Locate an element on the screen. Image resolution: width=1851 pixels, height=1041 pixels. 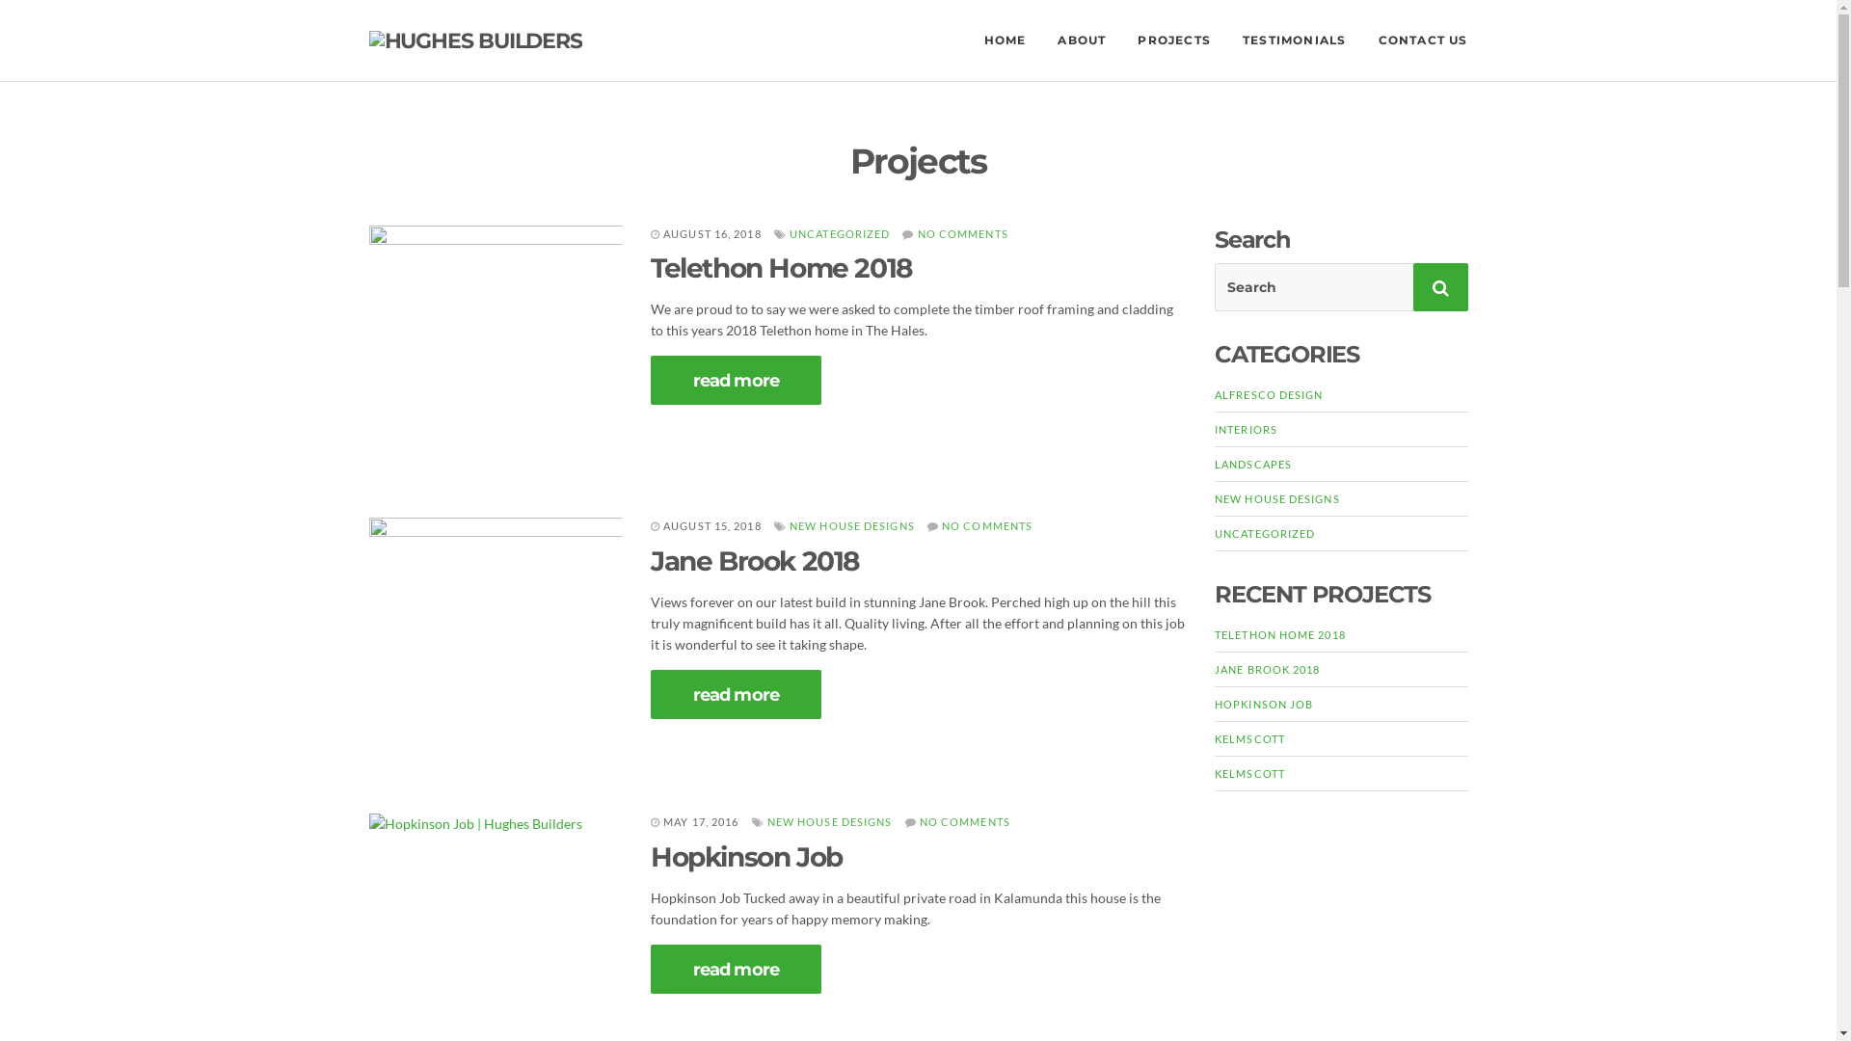
NO COMMENTS is located at coordinates (965, 821).